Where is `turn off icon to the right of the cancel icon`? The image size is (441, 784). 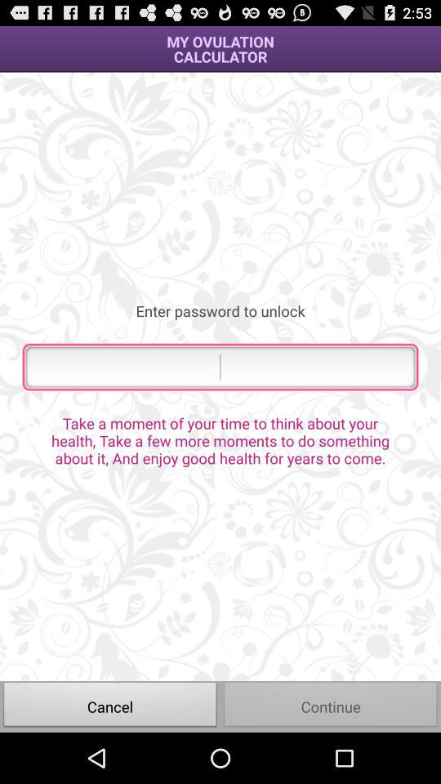 turn off icon to the right of the cancel icon is located at coordinates (331, 706).